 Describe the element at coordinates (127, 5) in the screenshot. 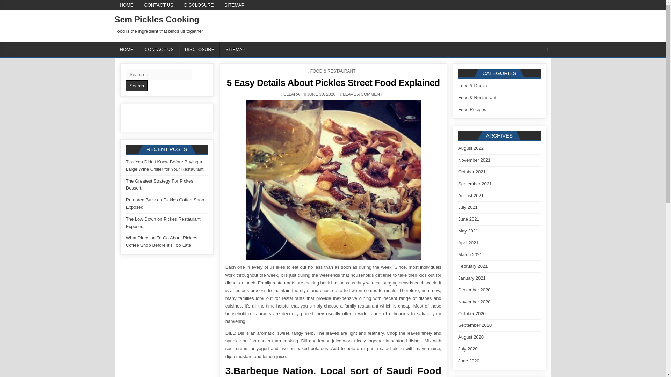

I see `HOME` at that location.